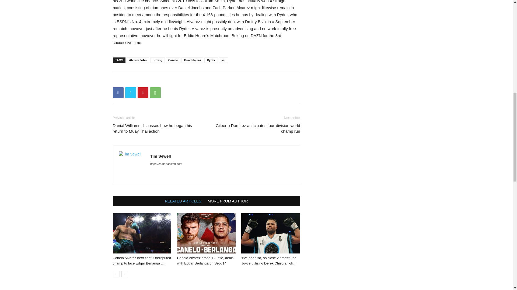 This screenshot has width=517, height=290. I want to click on Pinterest, so click(143, 93).